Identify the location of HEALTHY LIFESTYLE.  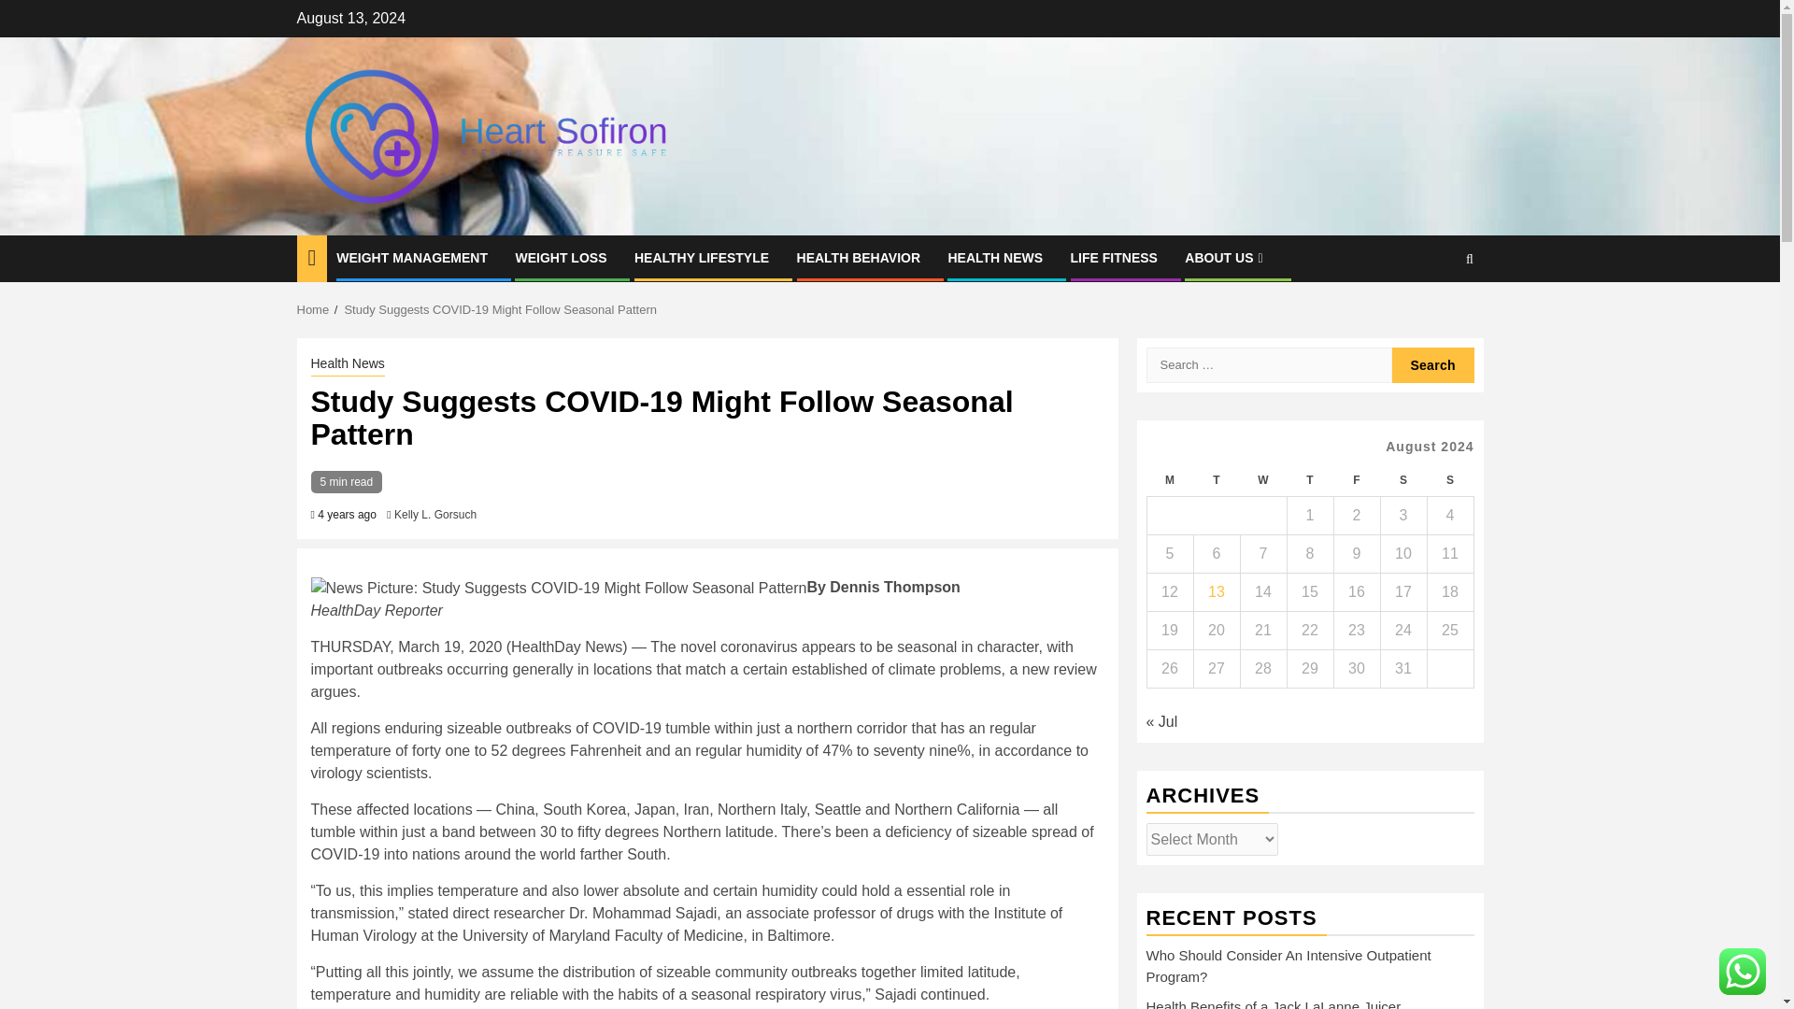
(702, 258).